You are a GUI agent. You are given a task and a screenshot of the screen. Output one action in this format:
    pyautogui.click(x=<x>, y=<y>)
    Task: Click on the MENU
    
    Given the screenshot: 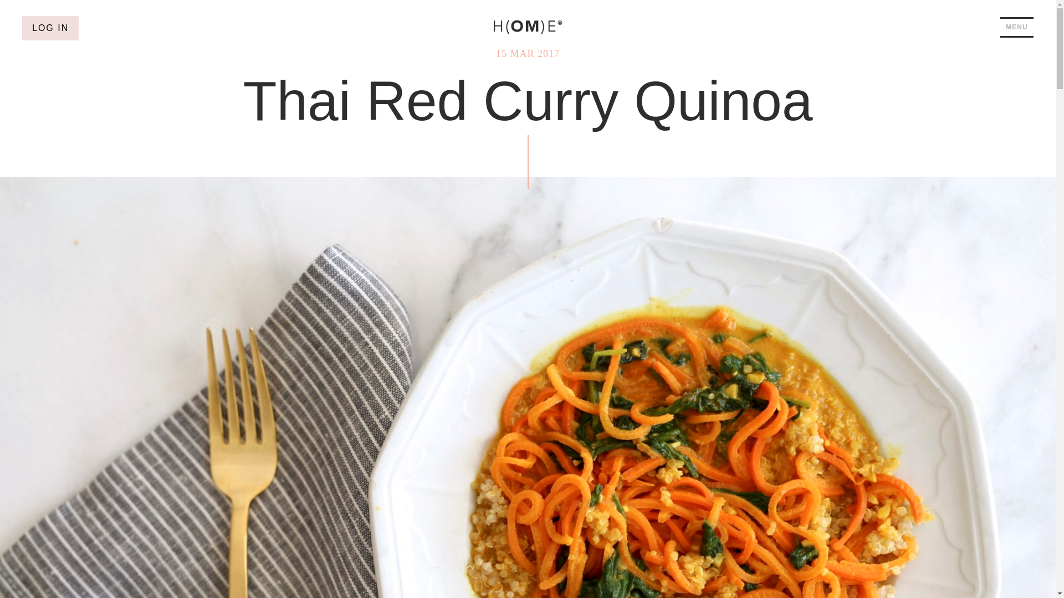 What is the action you would take?
    pyautogui.click(x=1016, y=28)
    